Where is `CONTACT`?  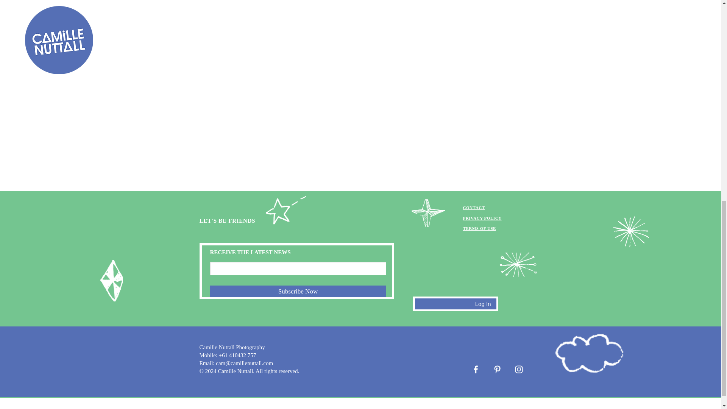 CONTACT is located at coordinates (473, 208).